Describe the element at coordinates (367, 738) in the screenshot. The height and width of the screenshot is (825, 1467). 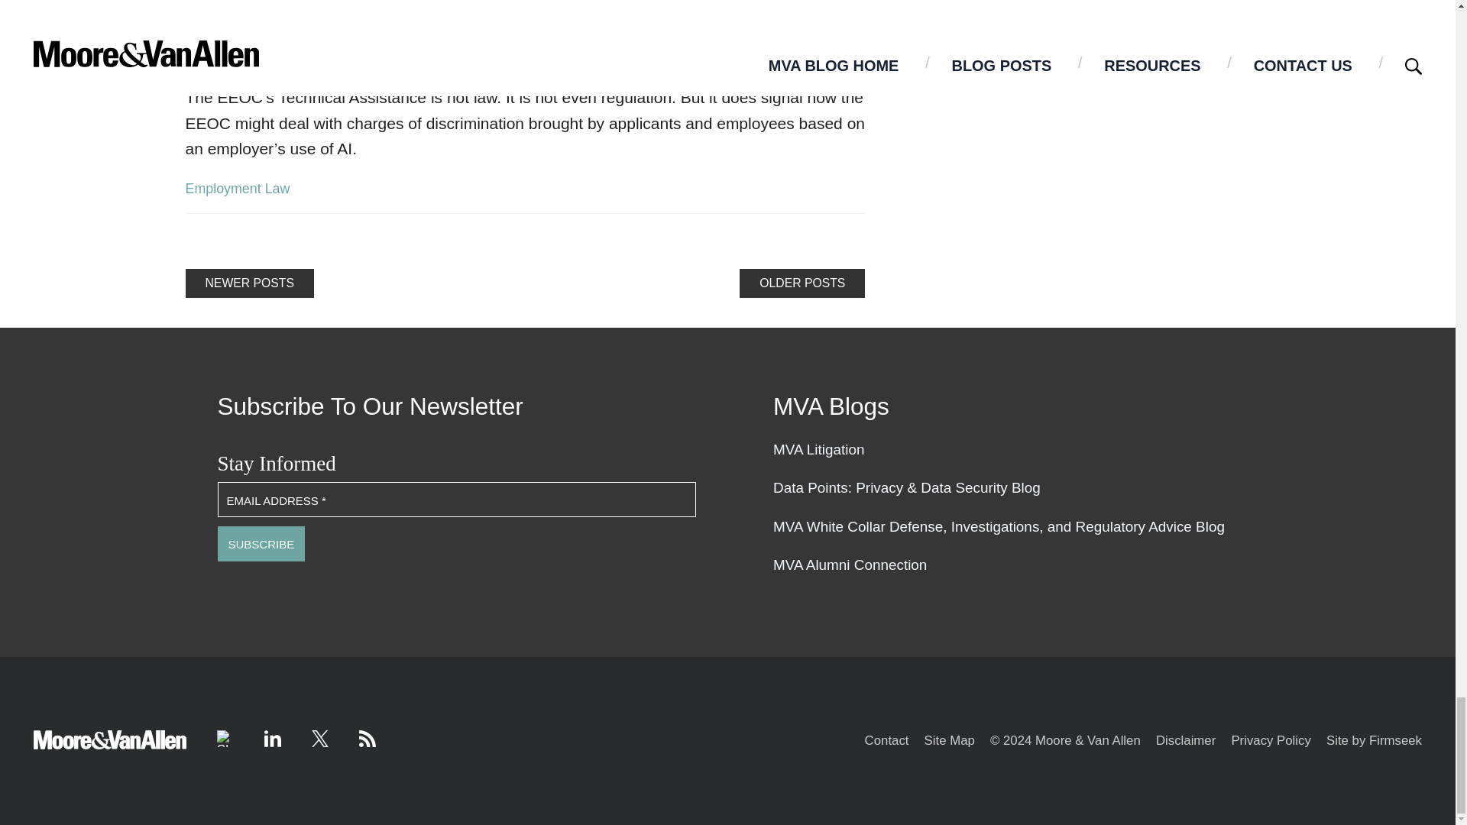
I see `RSS` at that location.